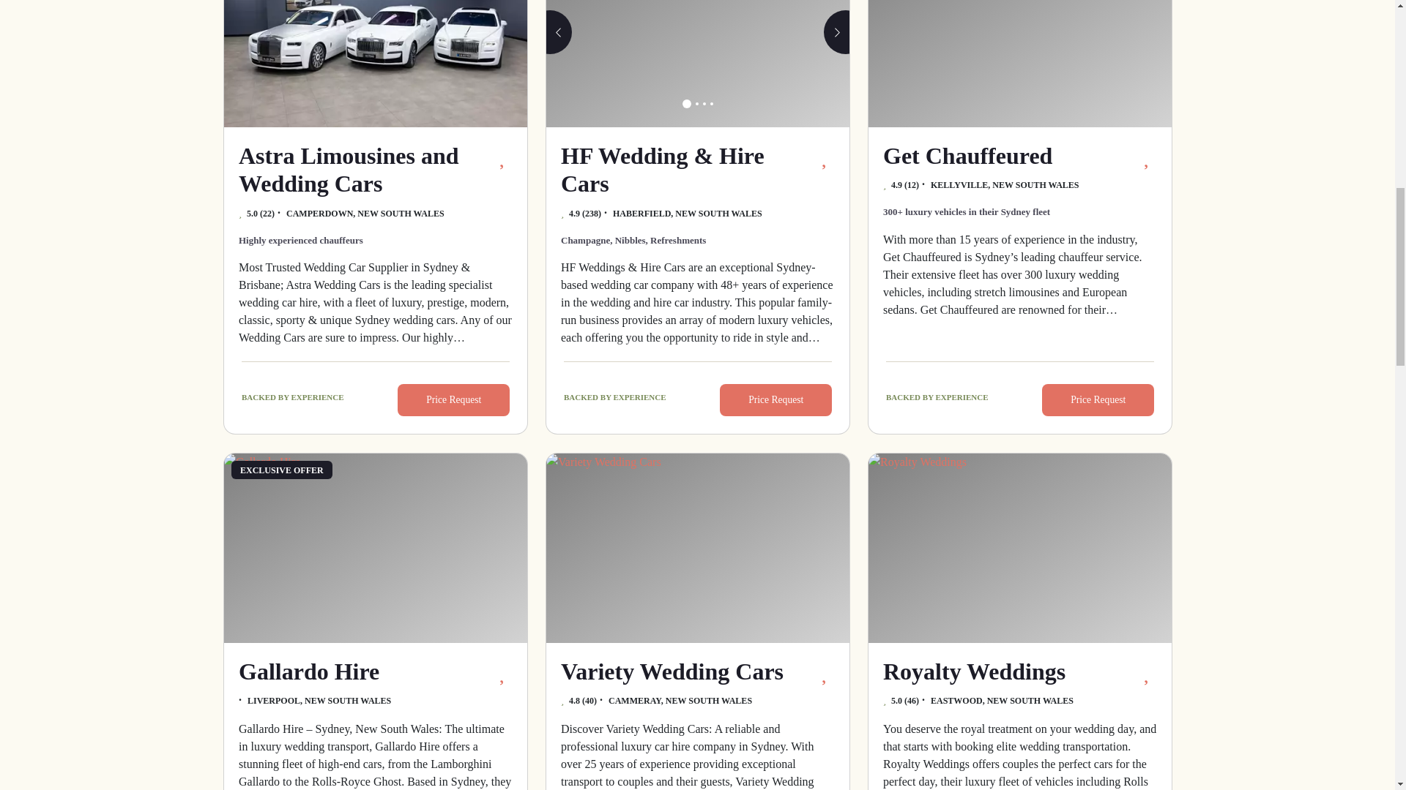  What do you see at coordinates (1019, 63) in the screenshot?
I see `Get Chauffeured` at bounding box center [1019, 63].